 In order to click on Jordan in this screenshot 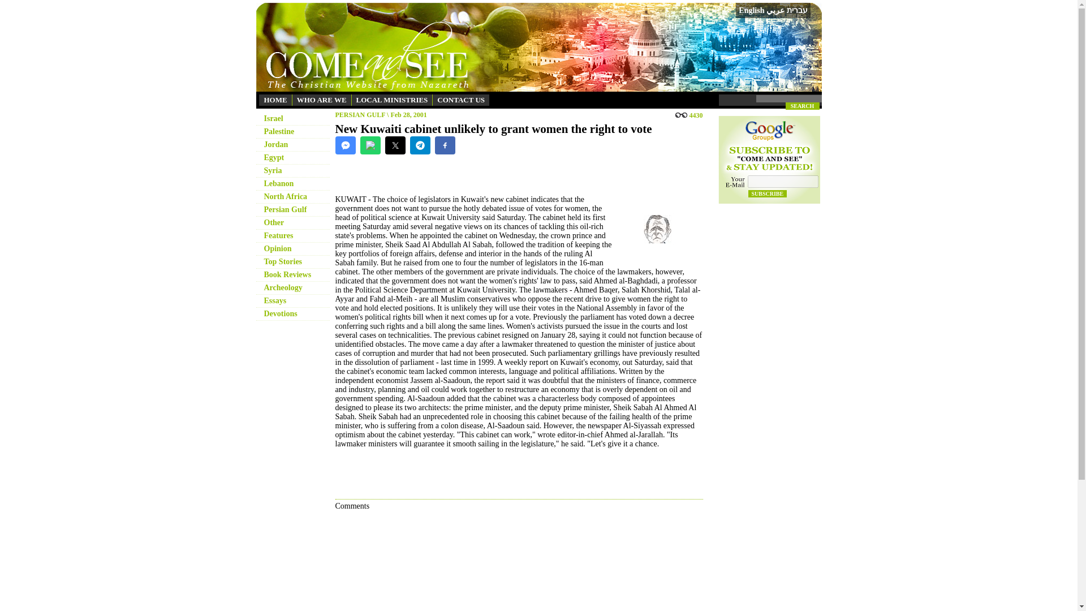, I will do `click(275, 145)`.